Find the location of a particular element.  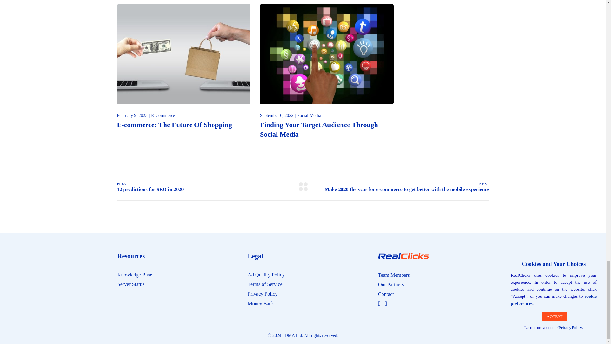

E-commerce: The Future Of Shopping is located at coordinates (174, 125).